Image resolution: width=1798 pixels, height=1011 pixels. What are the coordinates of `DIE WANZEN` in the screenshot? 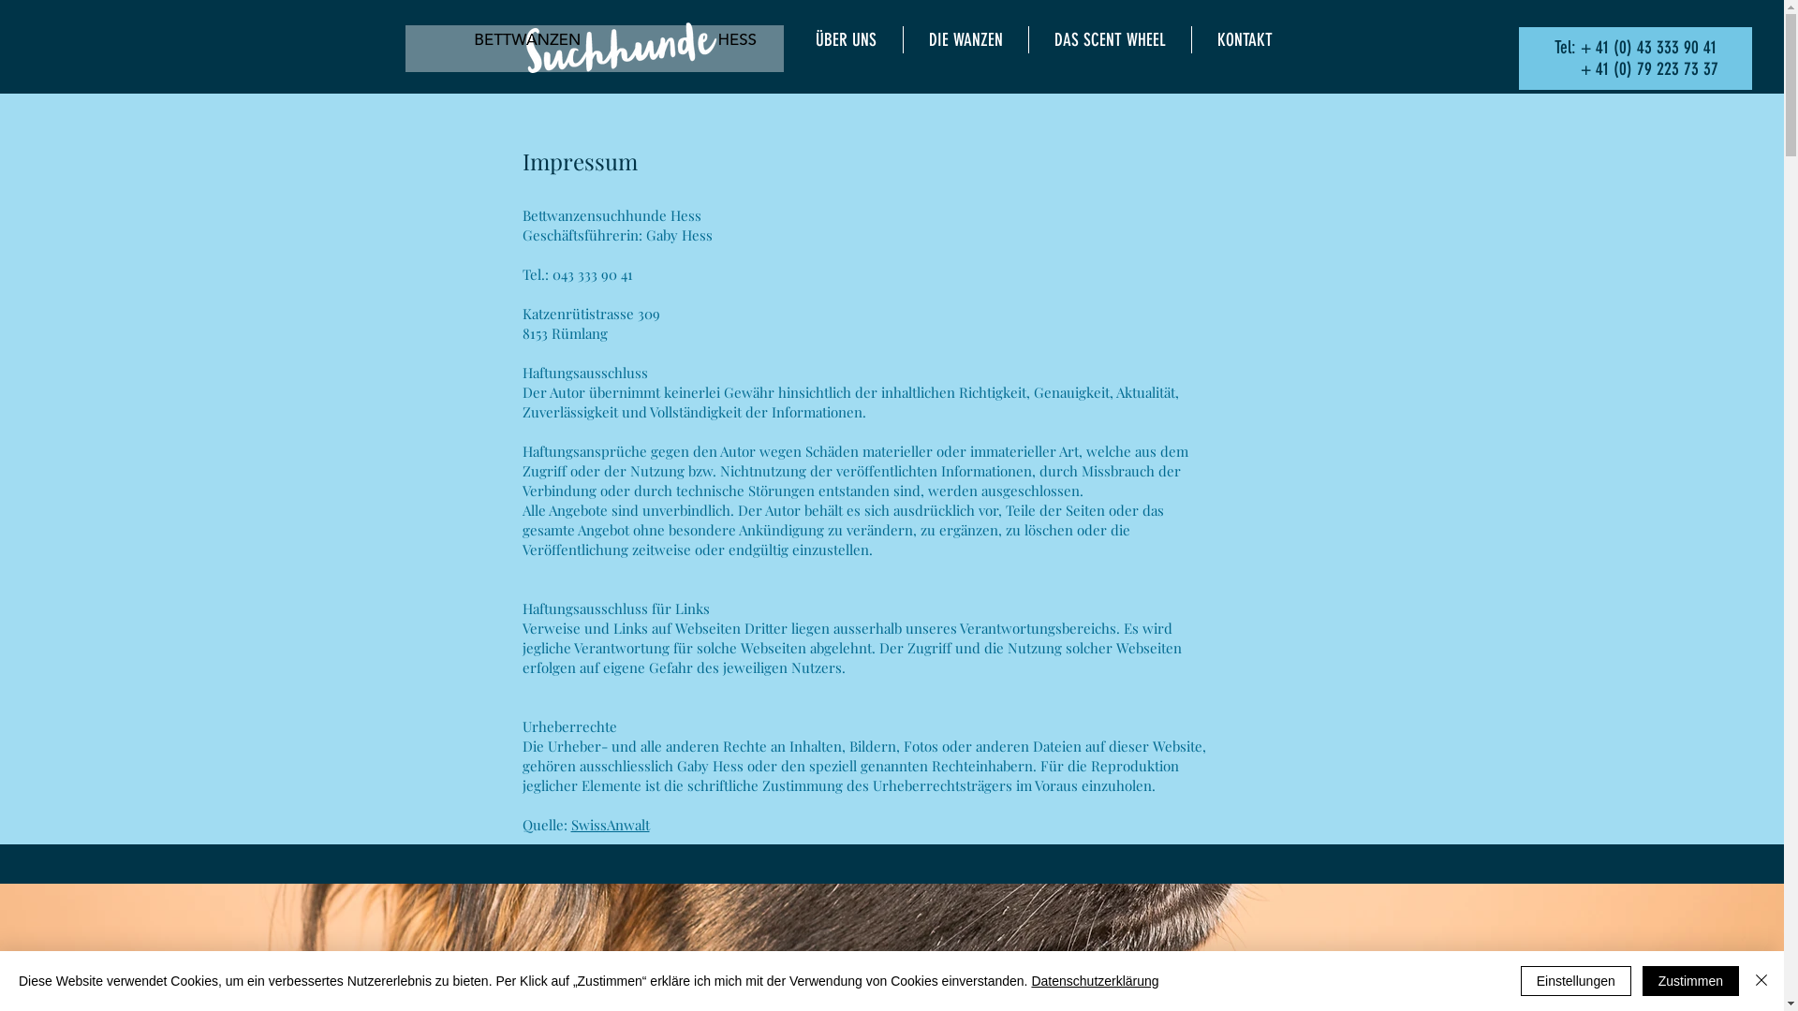 It's located at (965, 39).